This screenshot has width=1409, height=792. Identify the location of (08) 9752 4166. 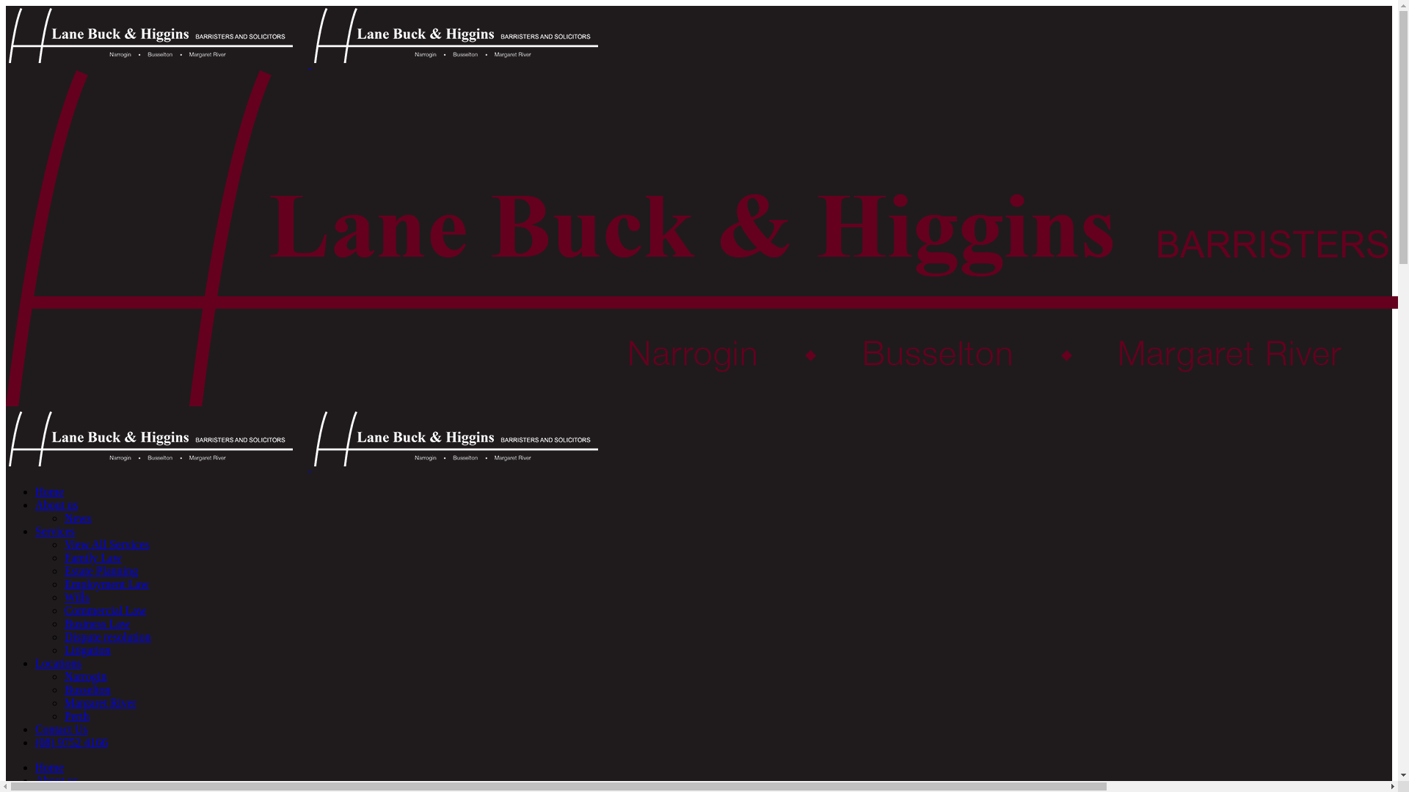
(72, 742).